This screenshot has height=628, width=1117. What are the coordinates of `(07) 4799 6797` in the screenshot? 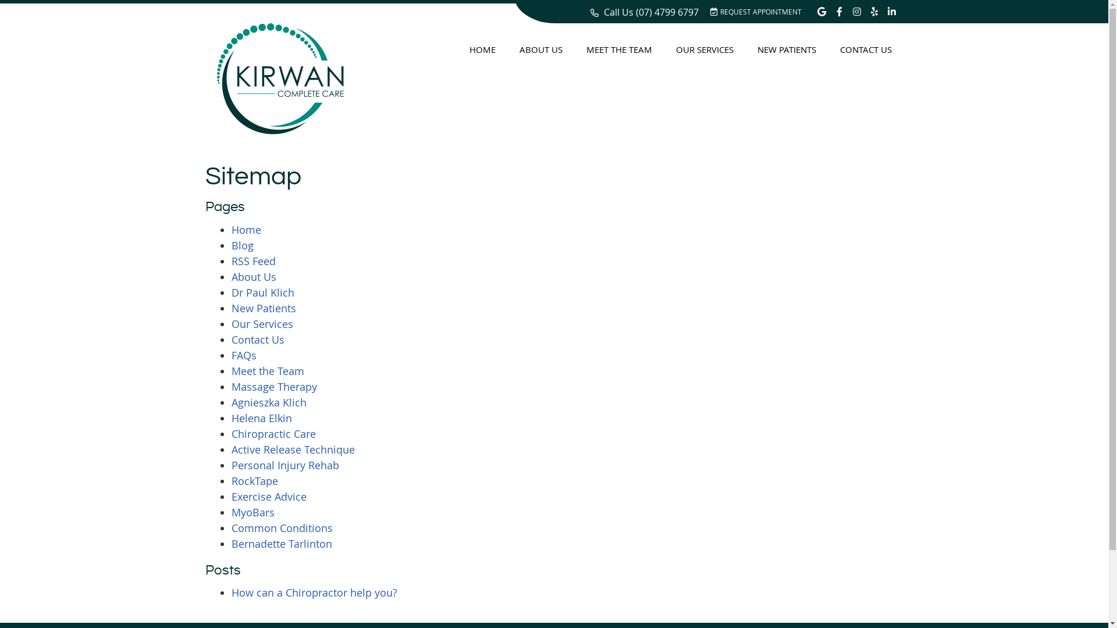 It's located at (667, 12).